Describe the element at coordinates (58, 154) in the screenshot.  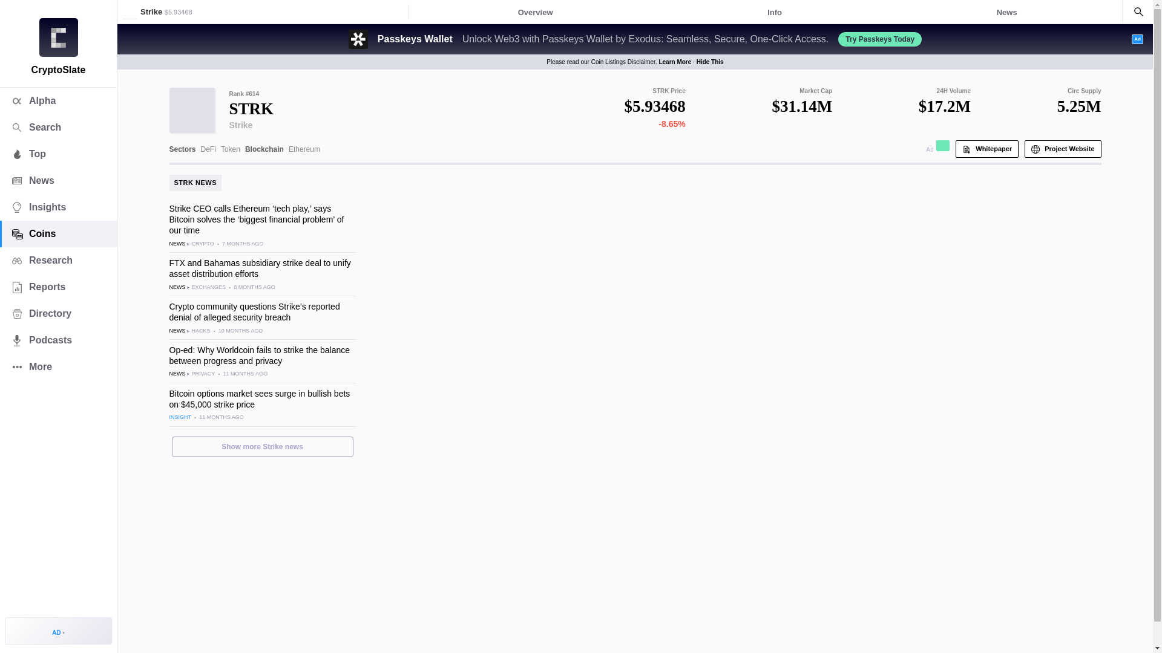
I see `Top` at that location.